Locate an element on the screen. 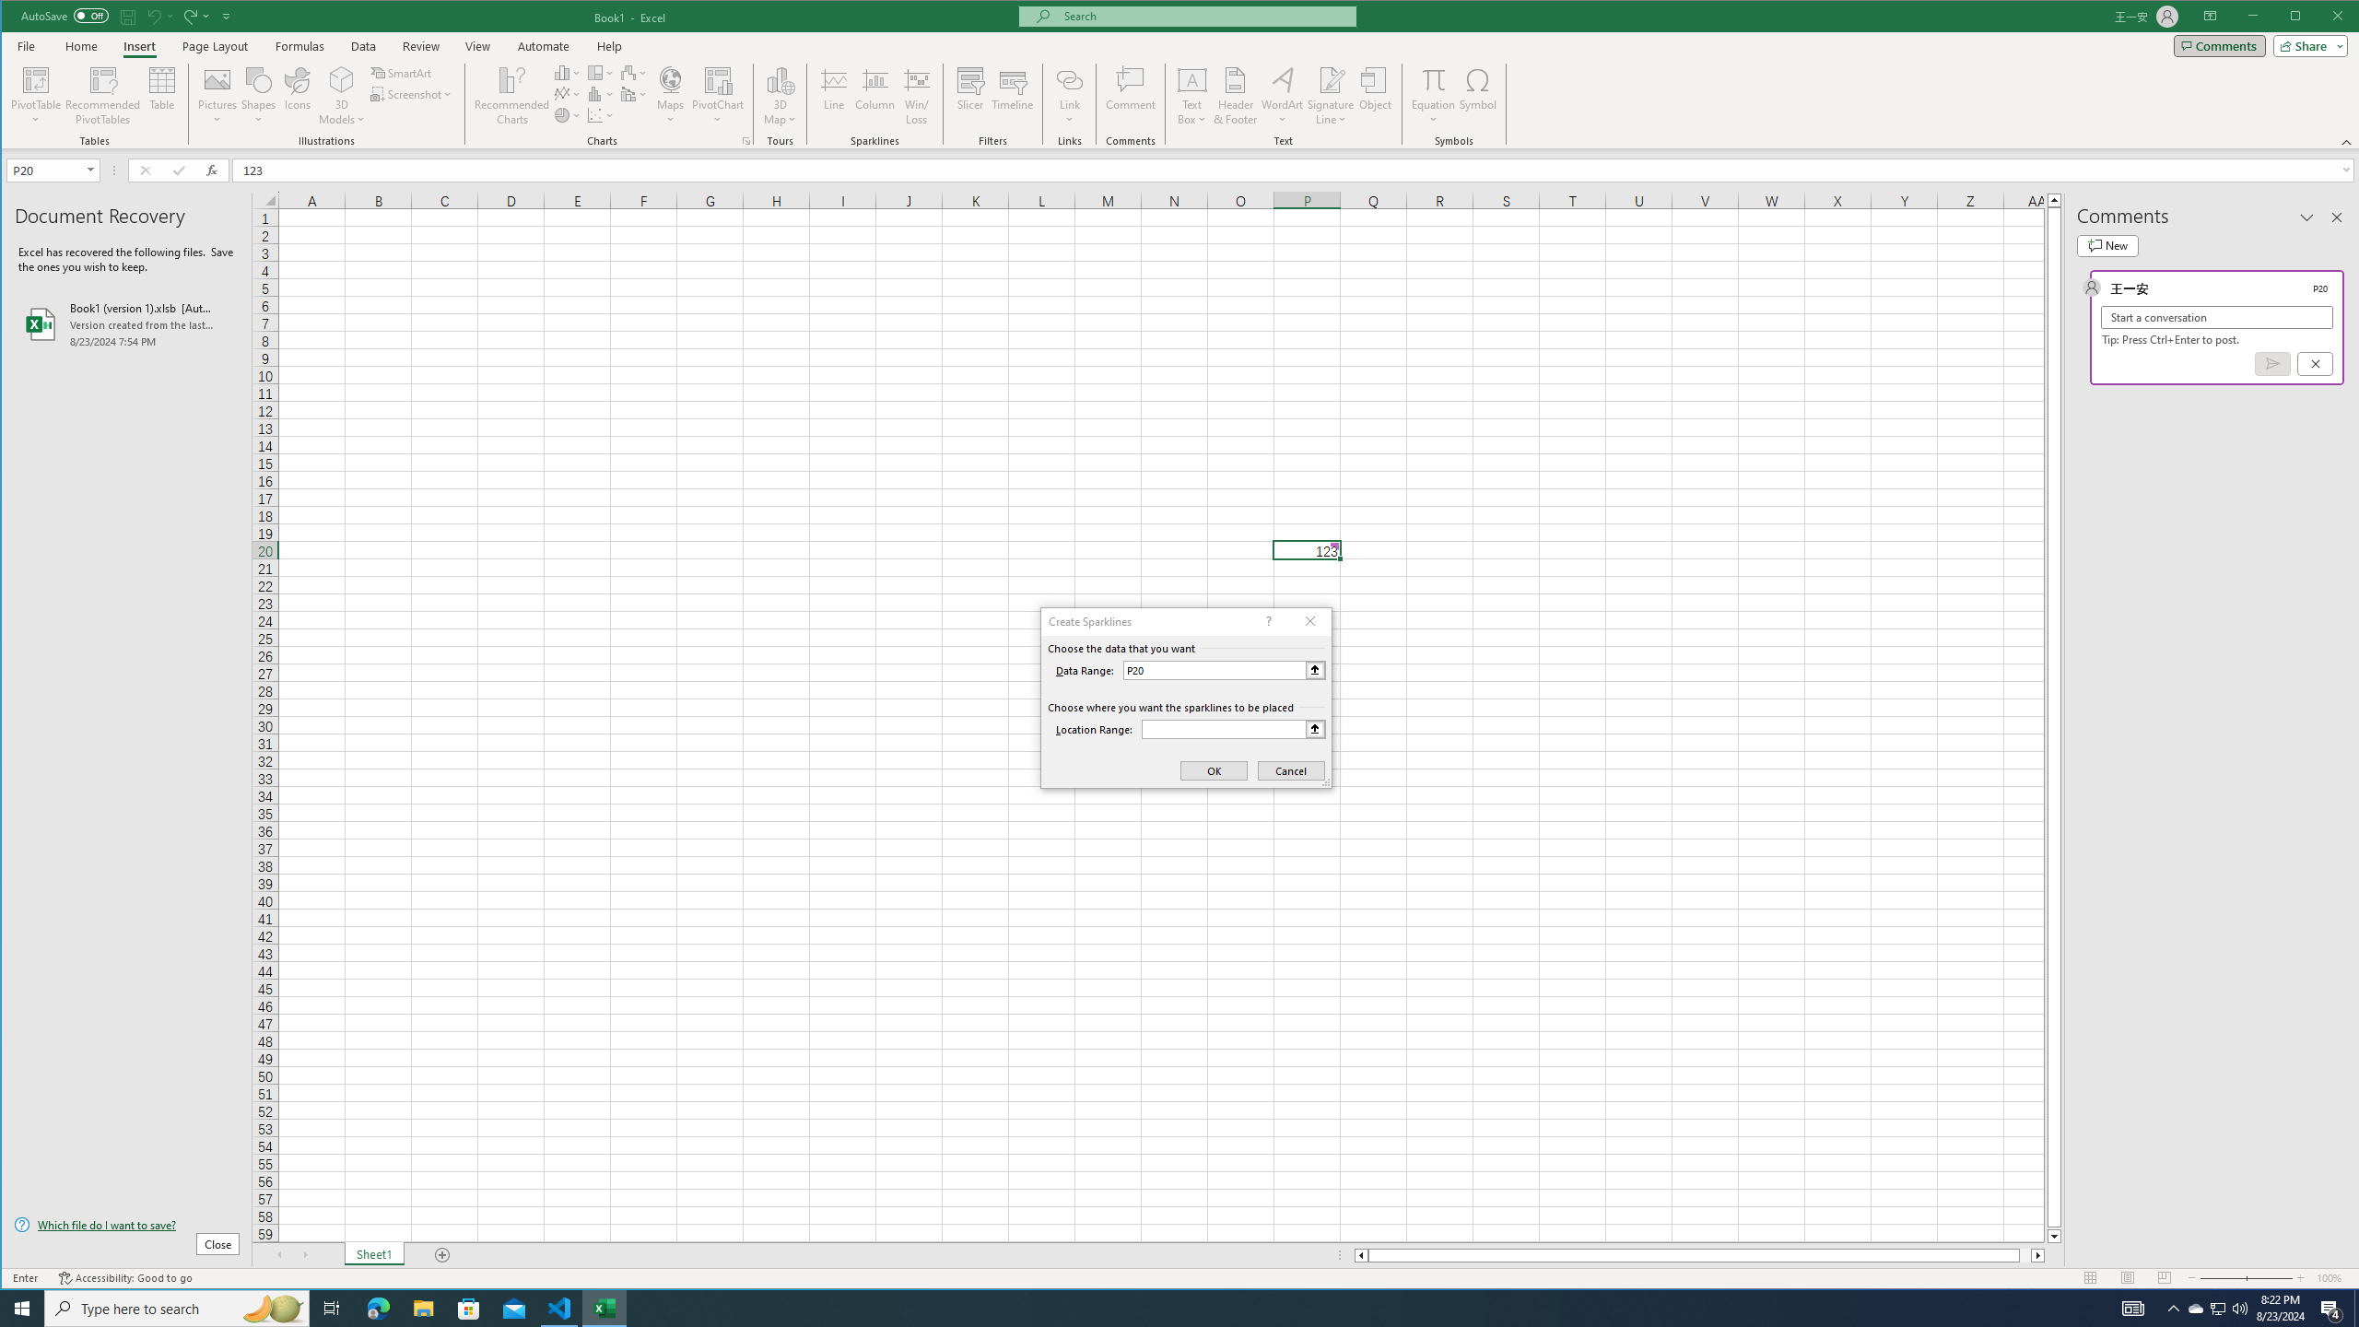  Screenshot is located at coordinates (413, 94).